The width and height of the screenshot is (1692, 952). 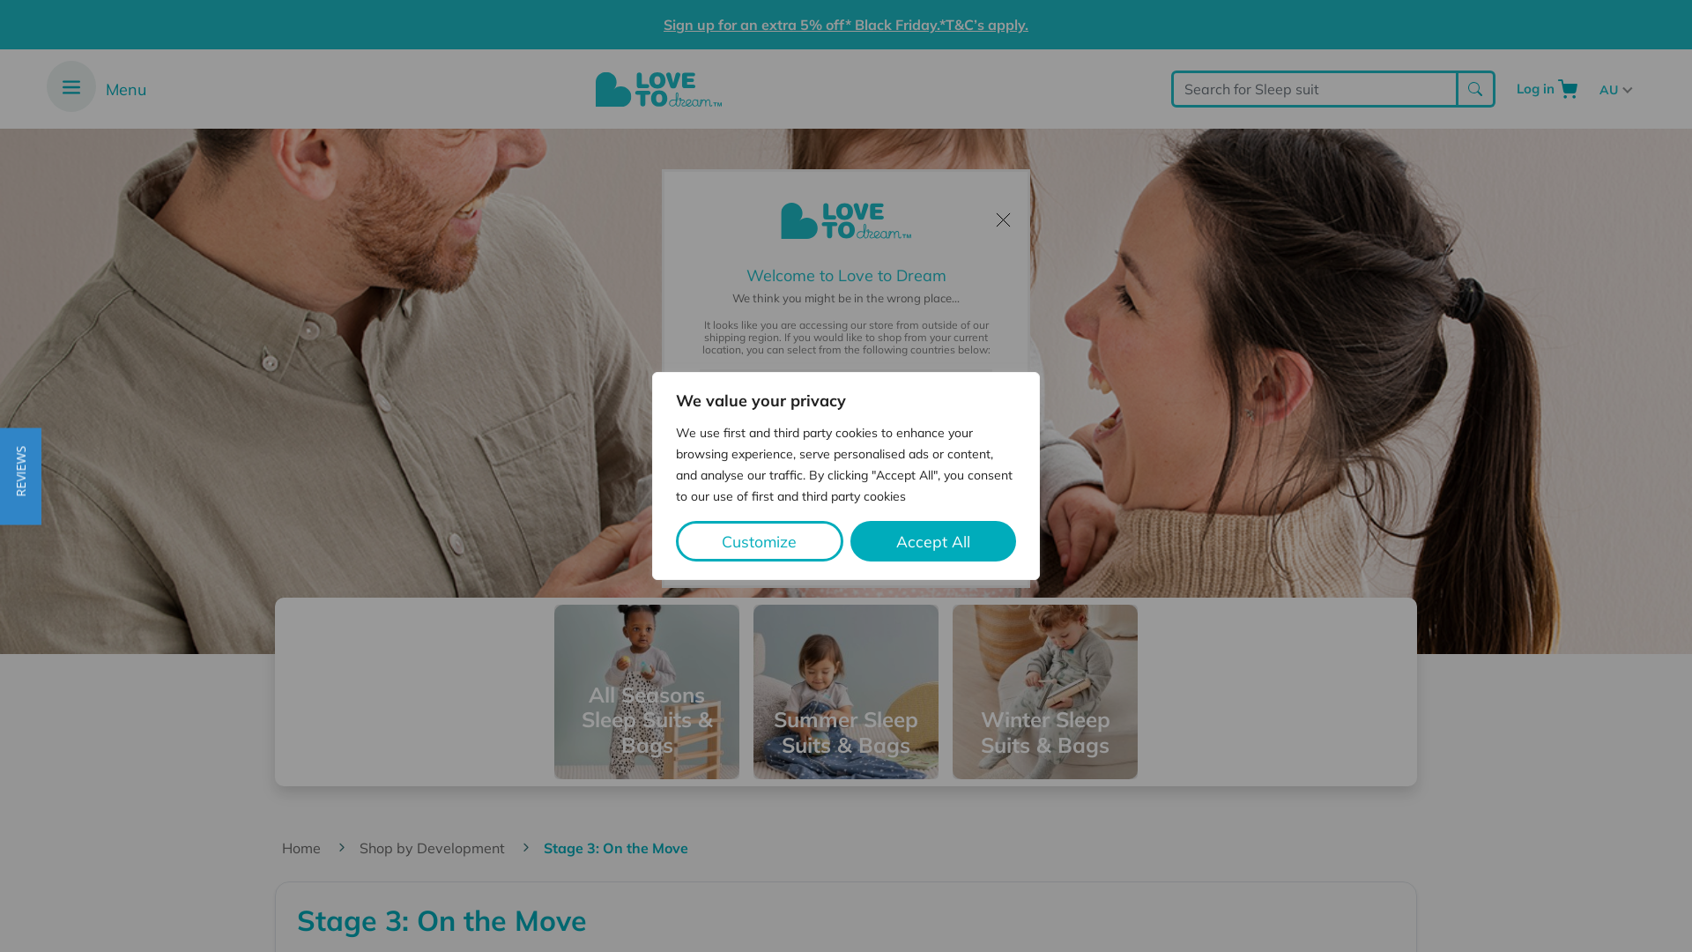 What do you see at coordinates (846, 692) in the screenshot?
I see `Image
Summer Sleep Suits & Bags` at bounding box center [846, 692].